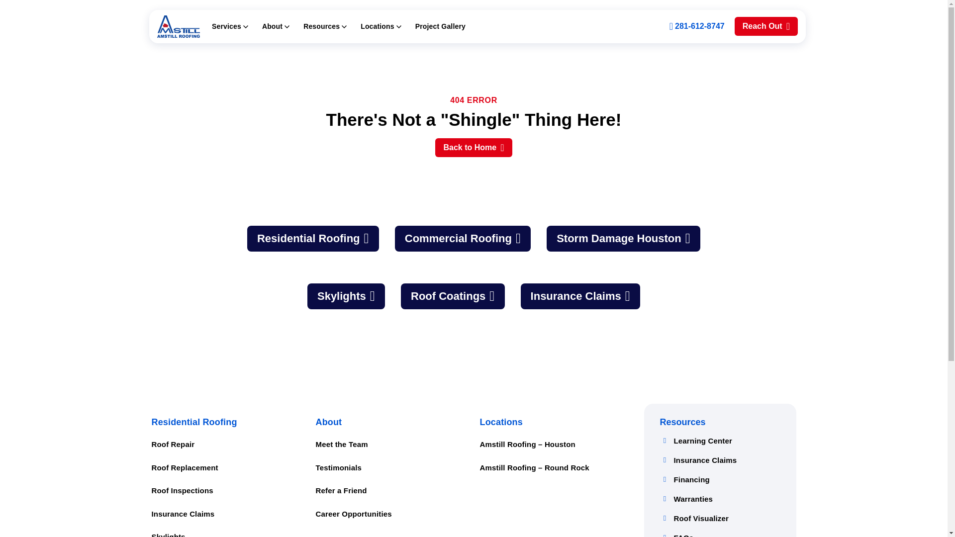 This screenshot has width=955, height=537. What do you see at coordinates (230, 26) in the screenshot?
I see `Services` at bounding box center [230, 26].